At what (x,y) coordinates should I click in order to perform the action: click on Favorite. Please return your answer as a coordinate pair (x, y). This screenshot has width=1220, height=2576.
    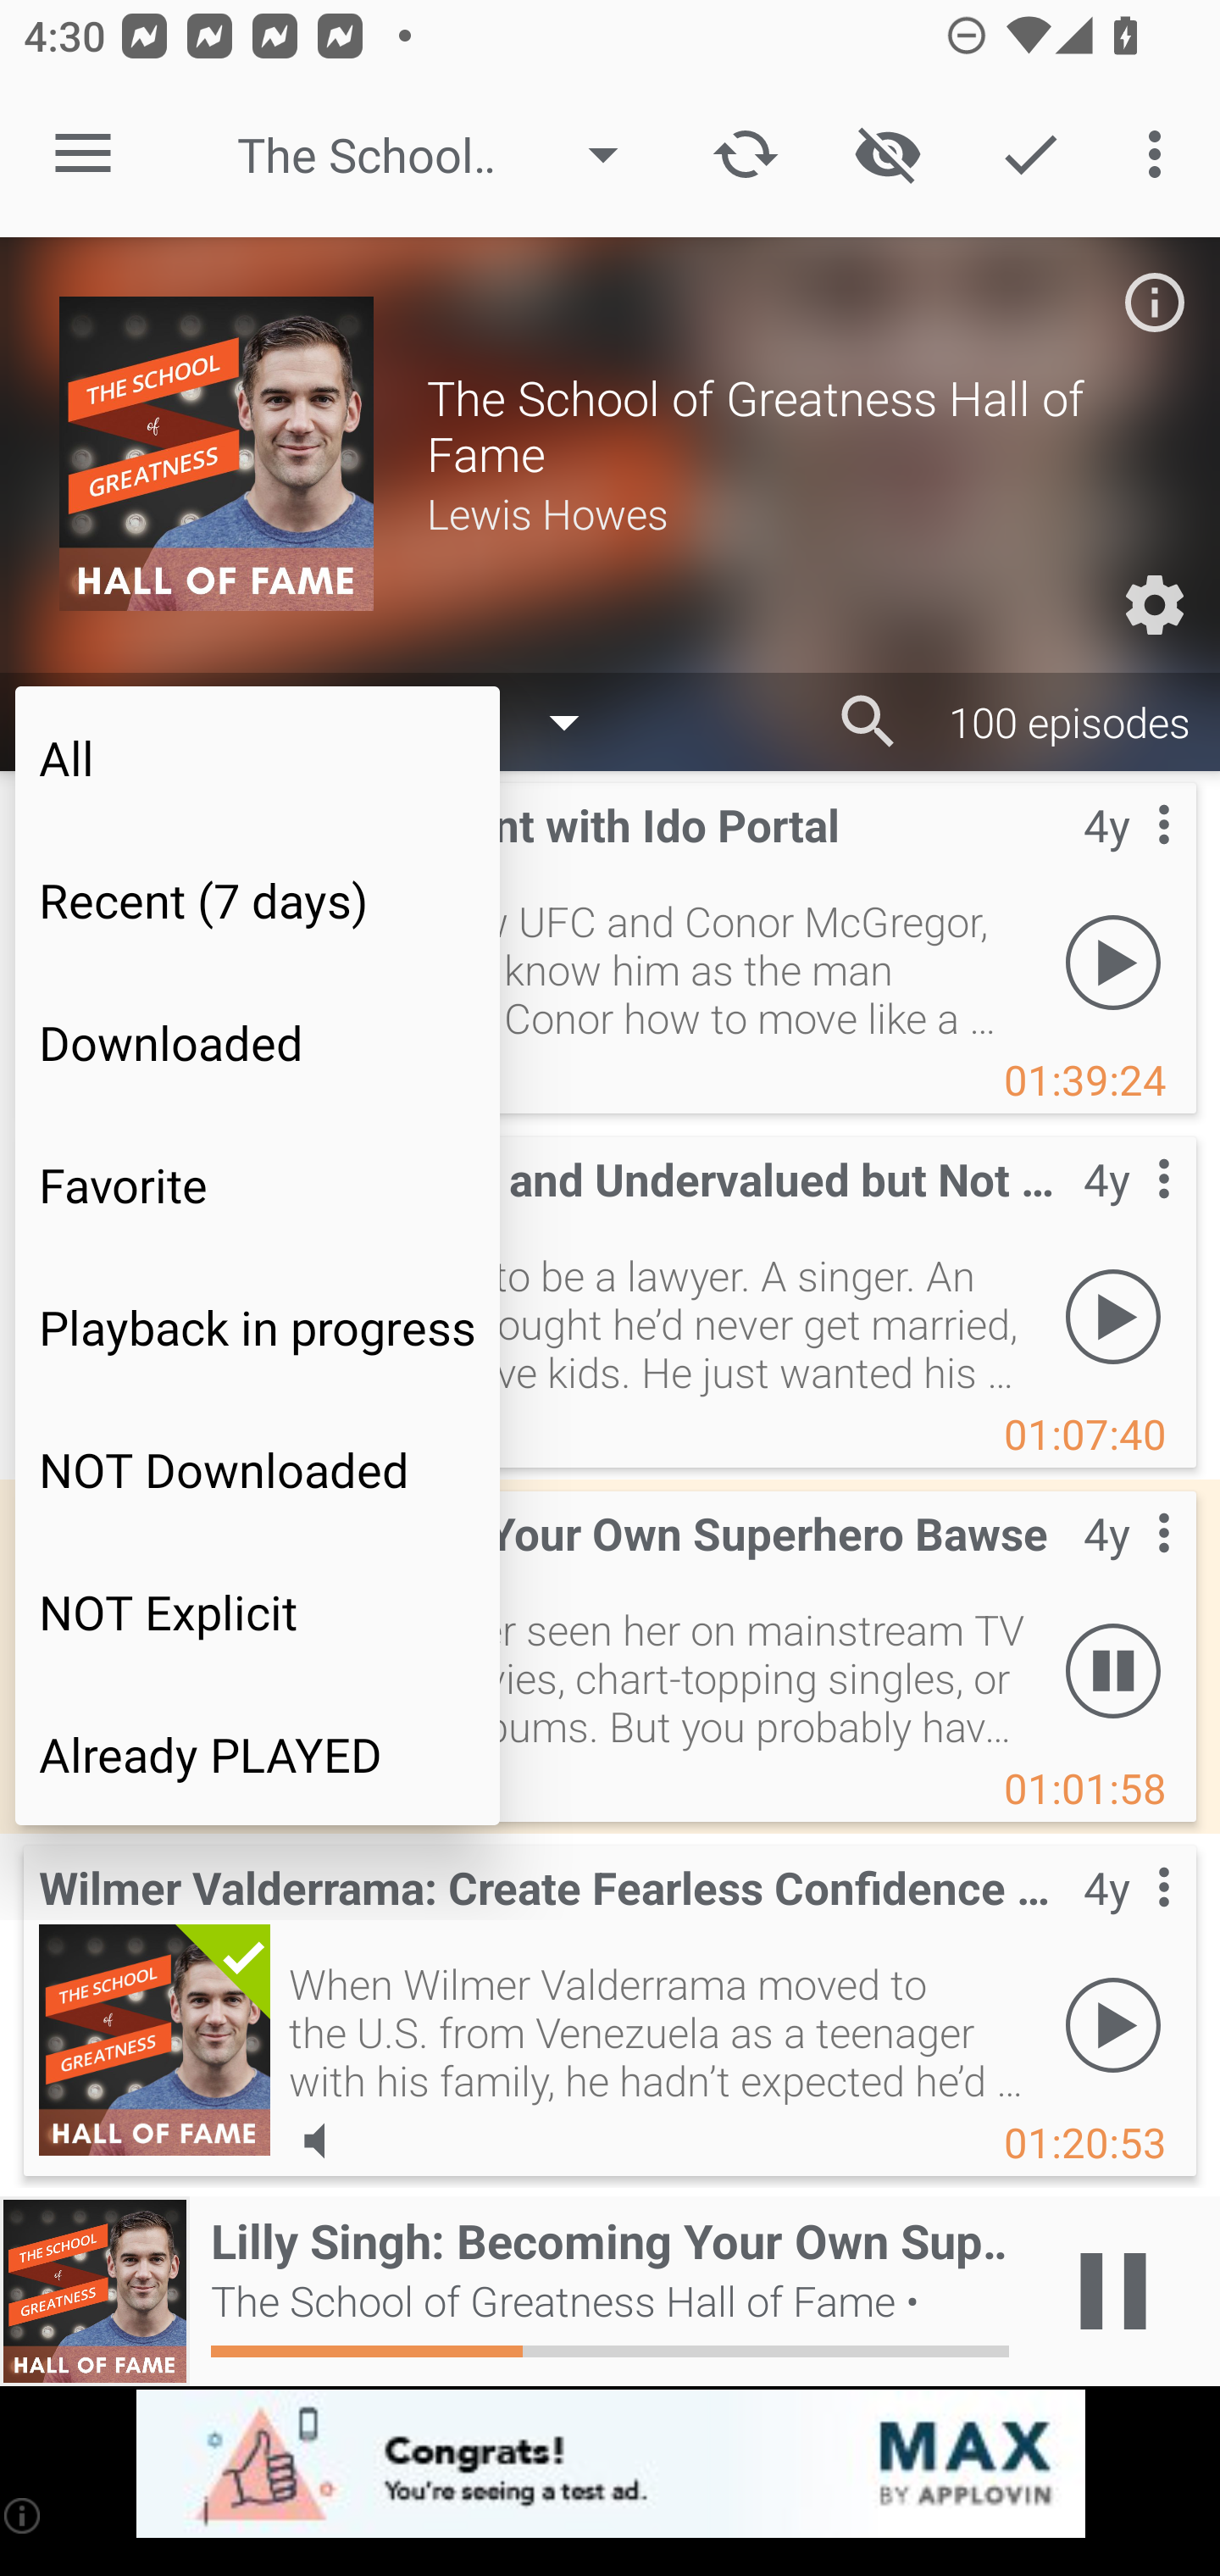
    Looking at the image, I should click on (258, 1185).